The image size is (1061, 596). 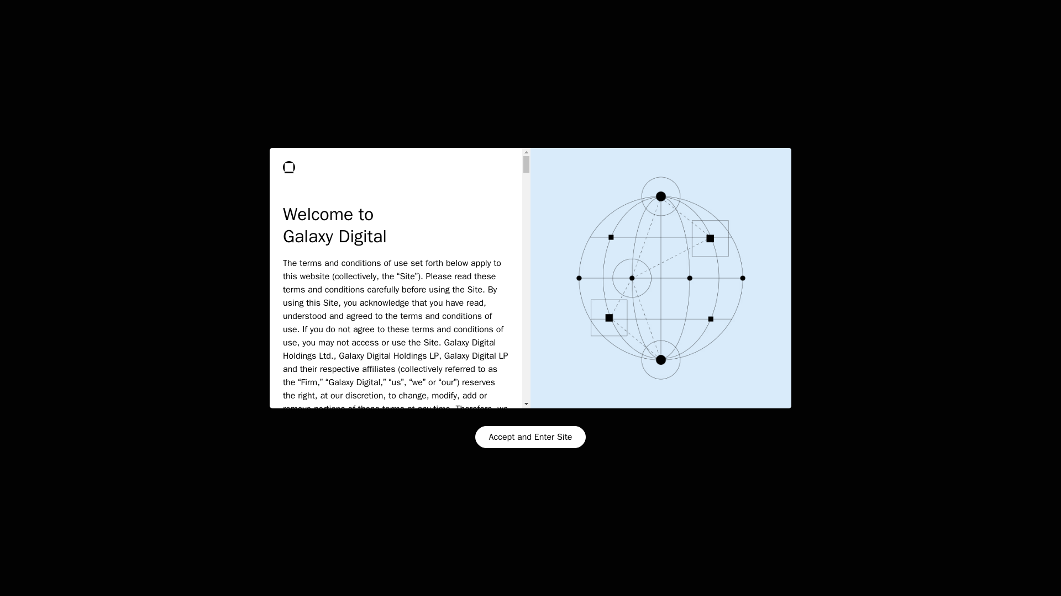 I want to click on Show Details, so click(x=136, y=574).